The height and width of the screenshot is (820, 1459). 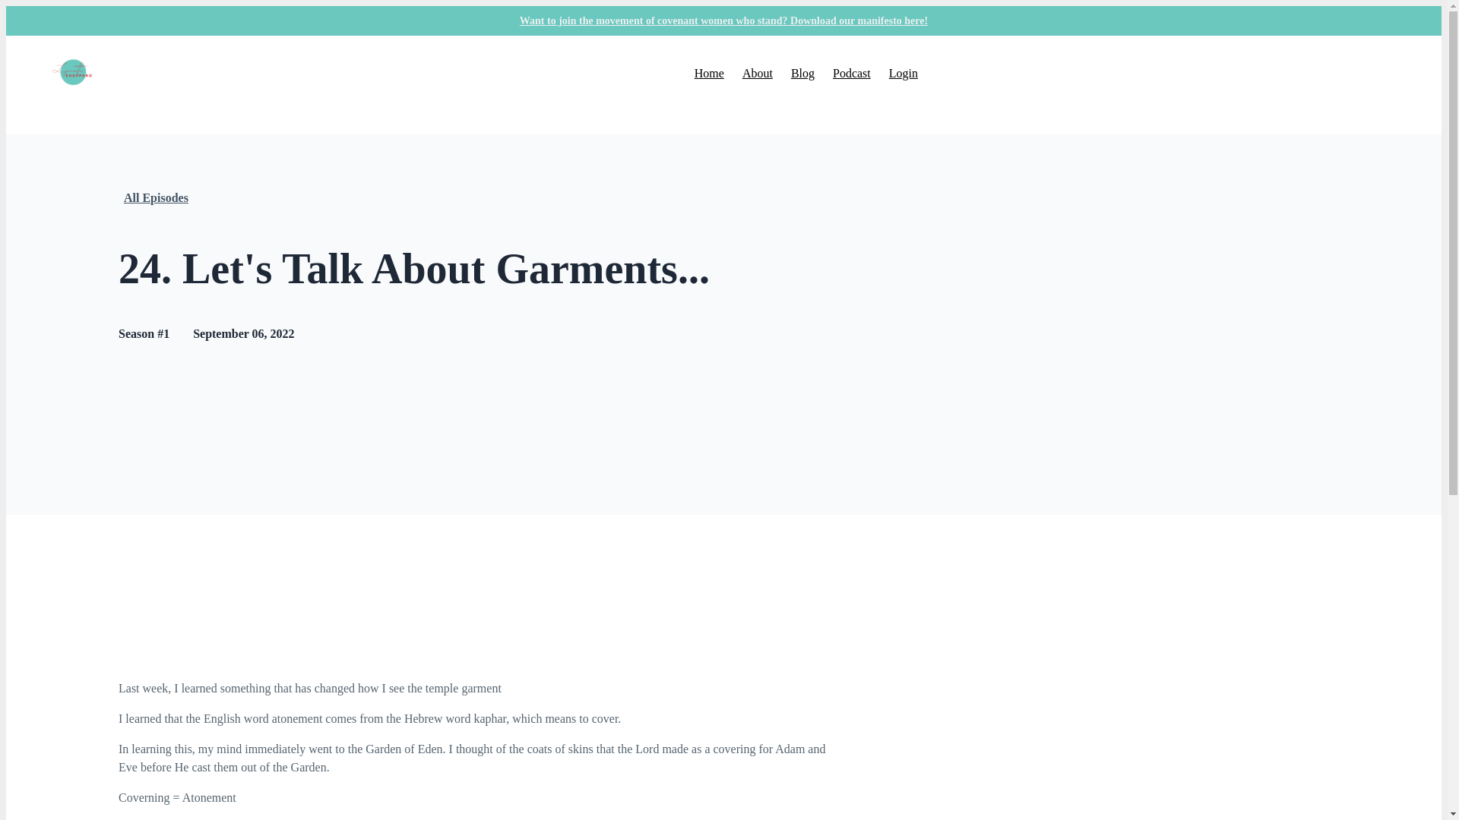 I want to click on All Episodes, so click(x=156, y=198).